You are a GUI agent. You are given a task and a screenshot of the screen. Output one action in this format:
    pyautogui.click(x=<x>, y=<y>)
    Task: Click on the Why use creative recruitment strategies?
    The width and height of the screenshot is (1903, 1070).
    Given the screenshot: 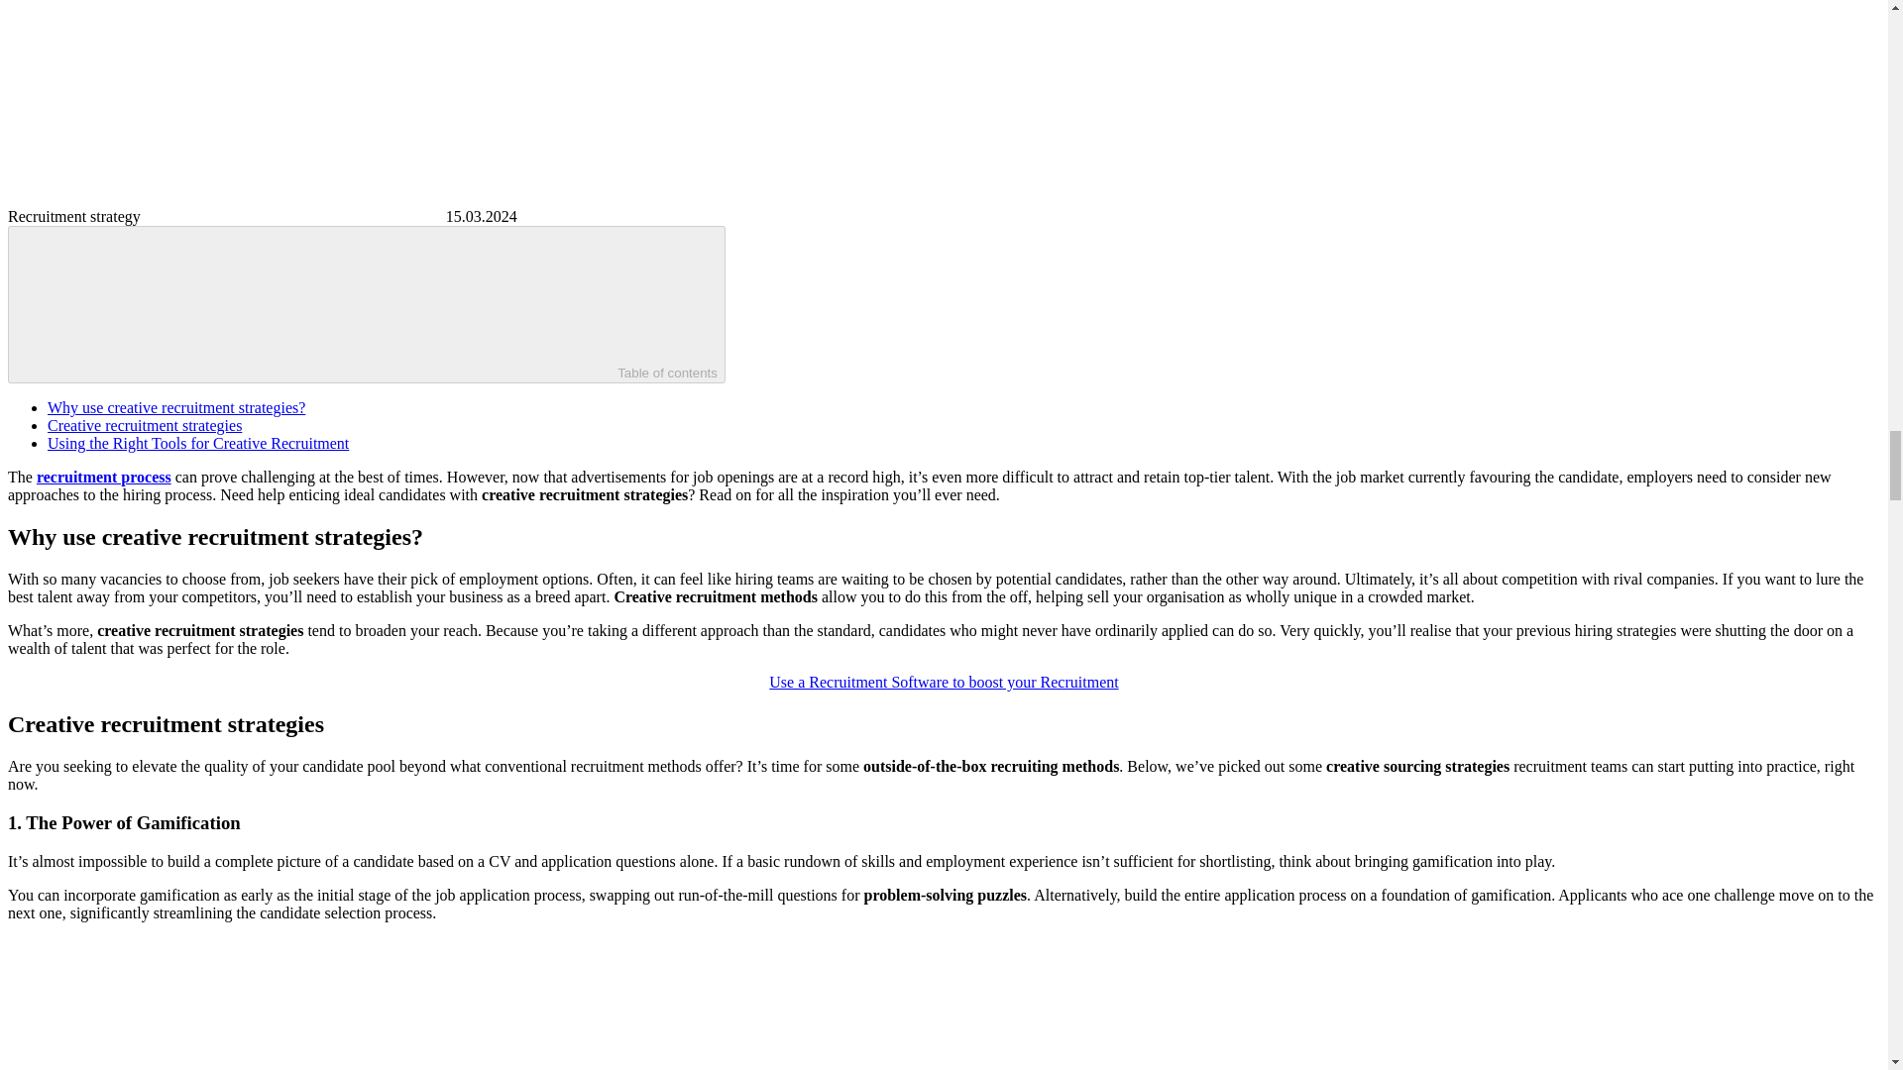 What is the action you would take?
    pyautogui.click(x=176, y=407)
    